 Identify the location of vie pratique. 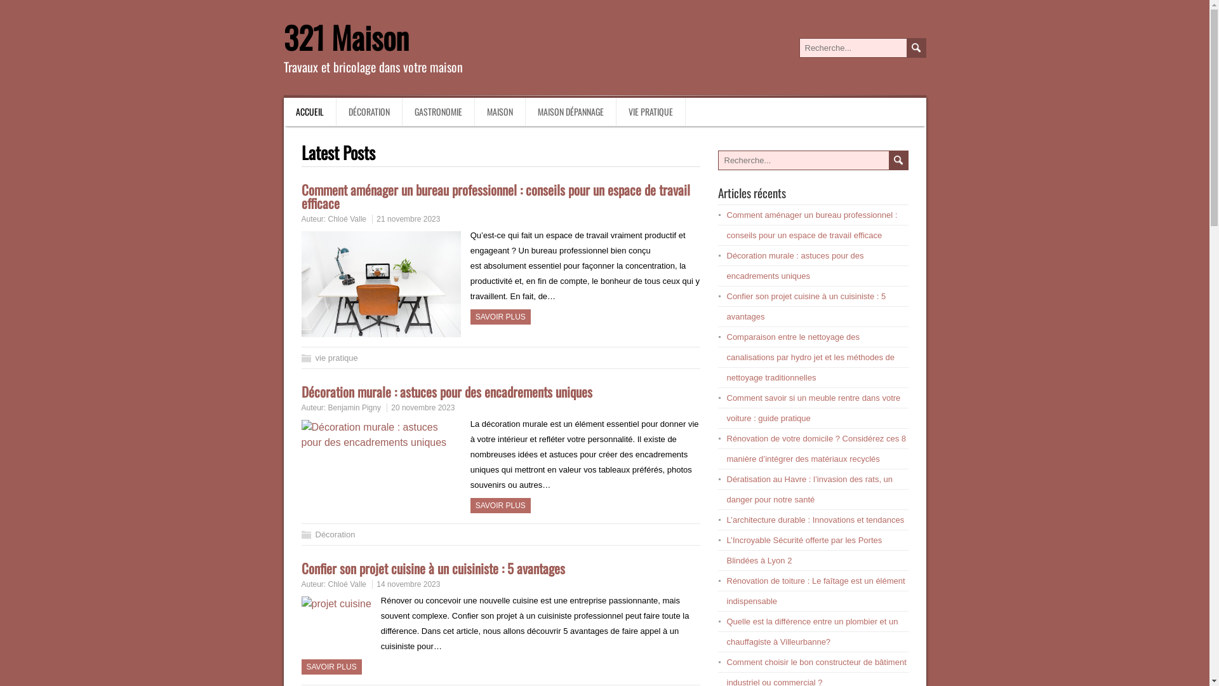
(336, 358).